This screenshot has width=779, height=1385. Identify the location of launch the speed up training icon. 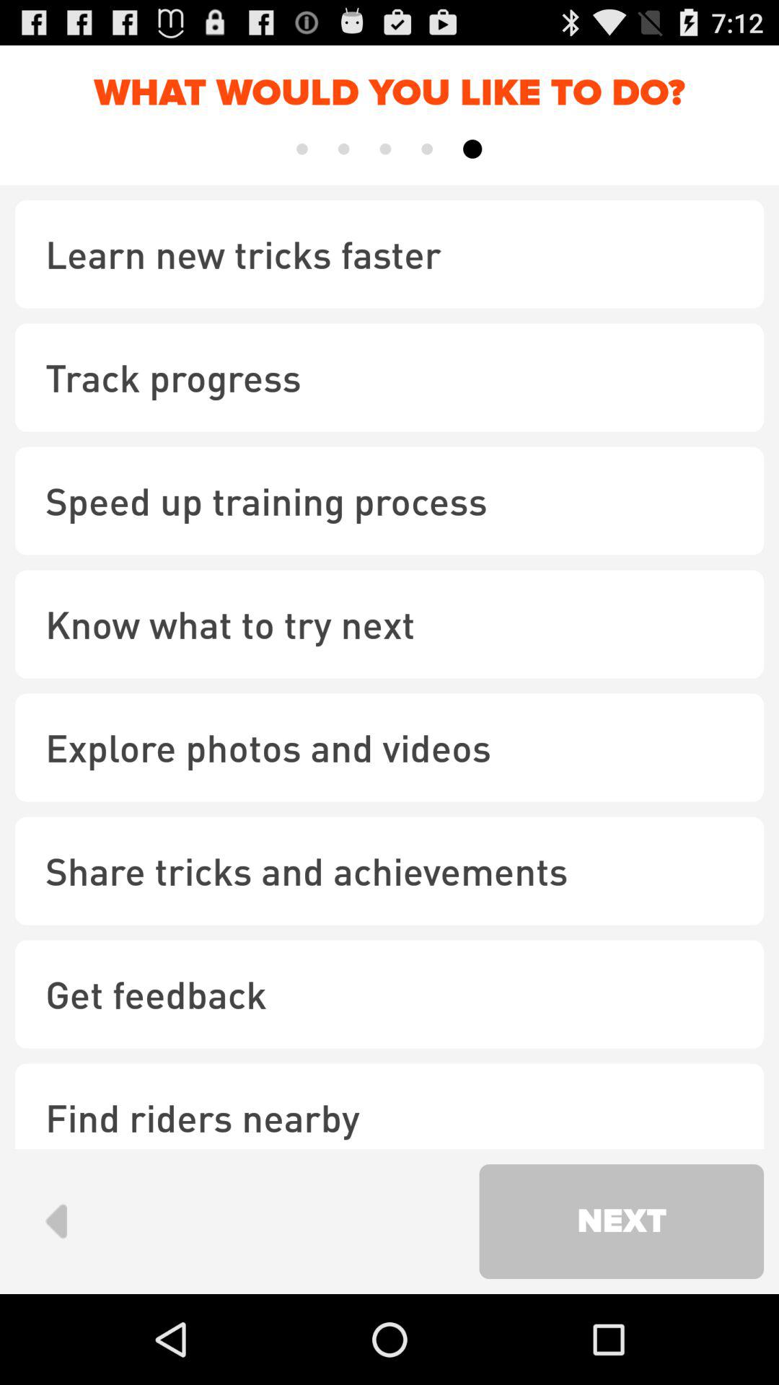
(389, 501).